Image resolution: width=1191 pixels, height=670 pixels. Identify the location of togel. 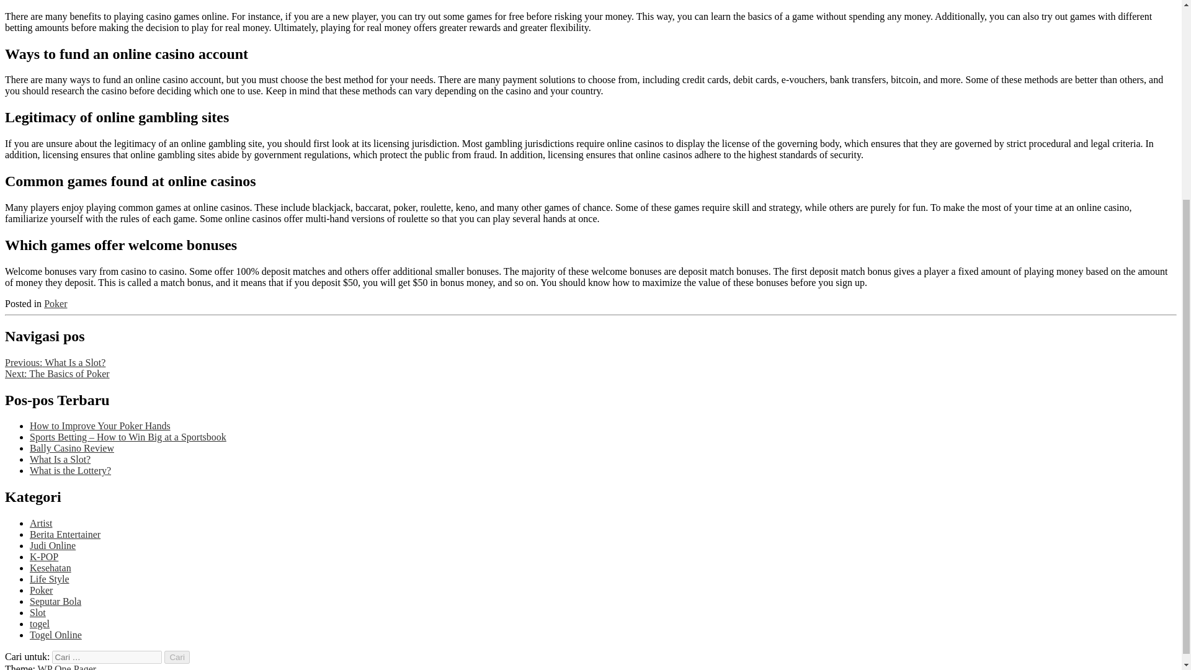
(40, 623).